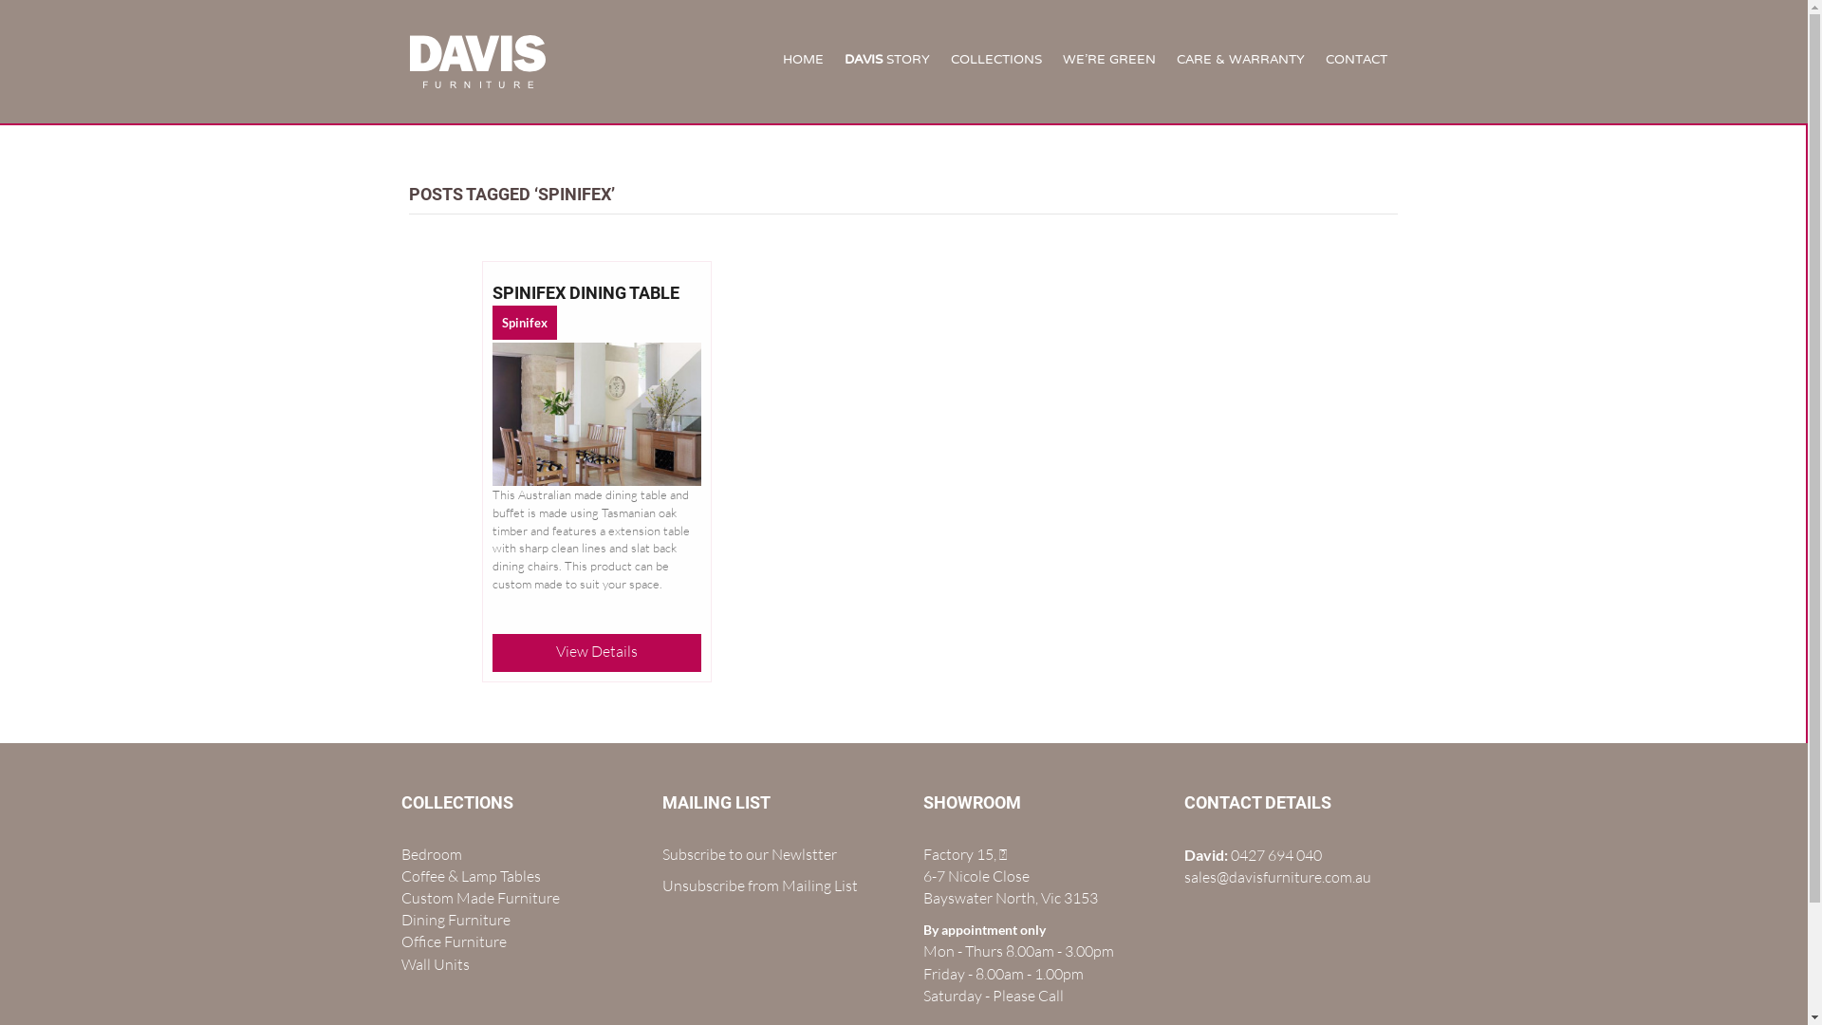 The height and width of the screenshot is (1025, 1822). What do you see at coordinates (586, 292) in the screenshot?
I see `SPINIFEX DINING TABLE` at bounding box center [586, 292].